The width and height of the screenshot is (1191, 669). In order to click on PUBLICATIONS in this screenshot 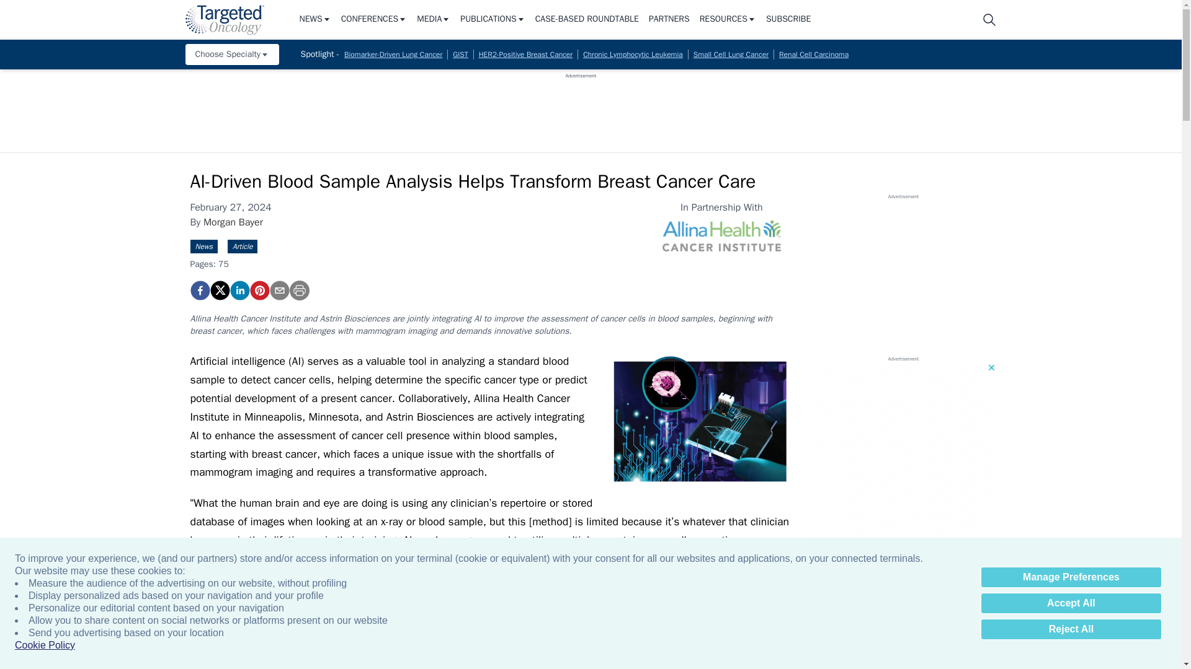, I will do `click(493, 20)`.